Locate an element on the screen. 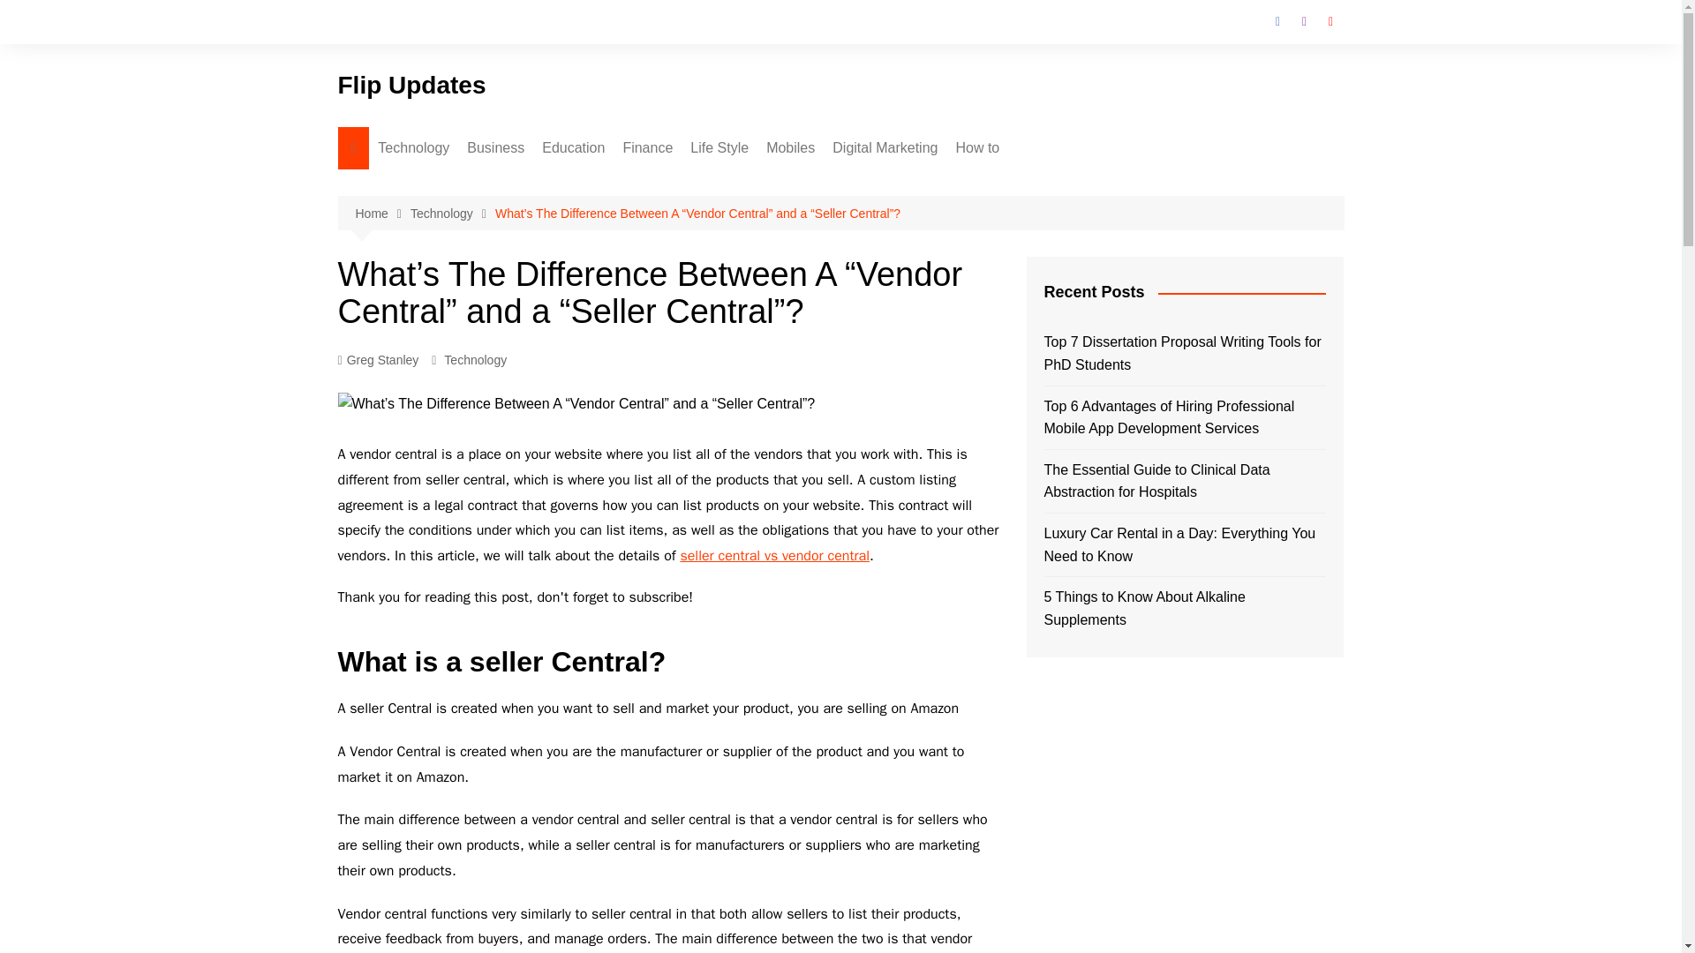 The height and width of the screenshot is (953, 1695). Interior Design is located at coordinates (779, 242).